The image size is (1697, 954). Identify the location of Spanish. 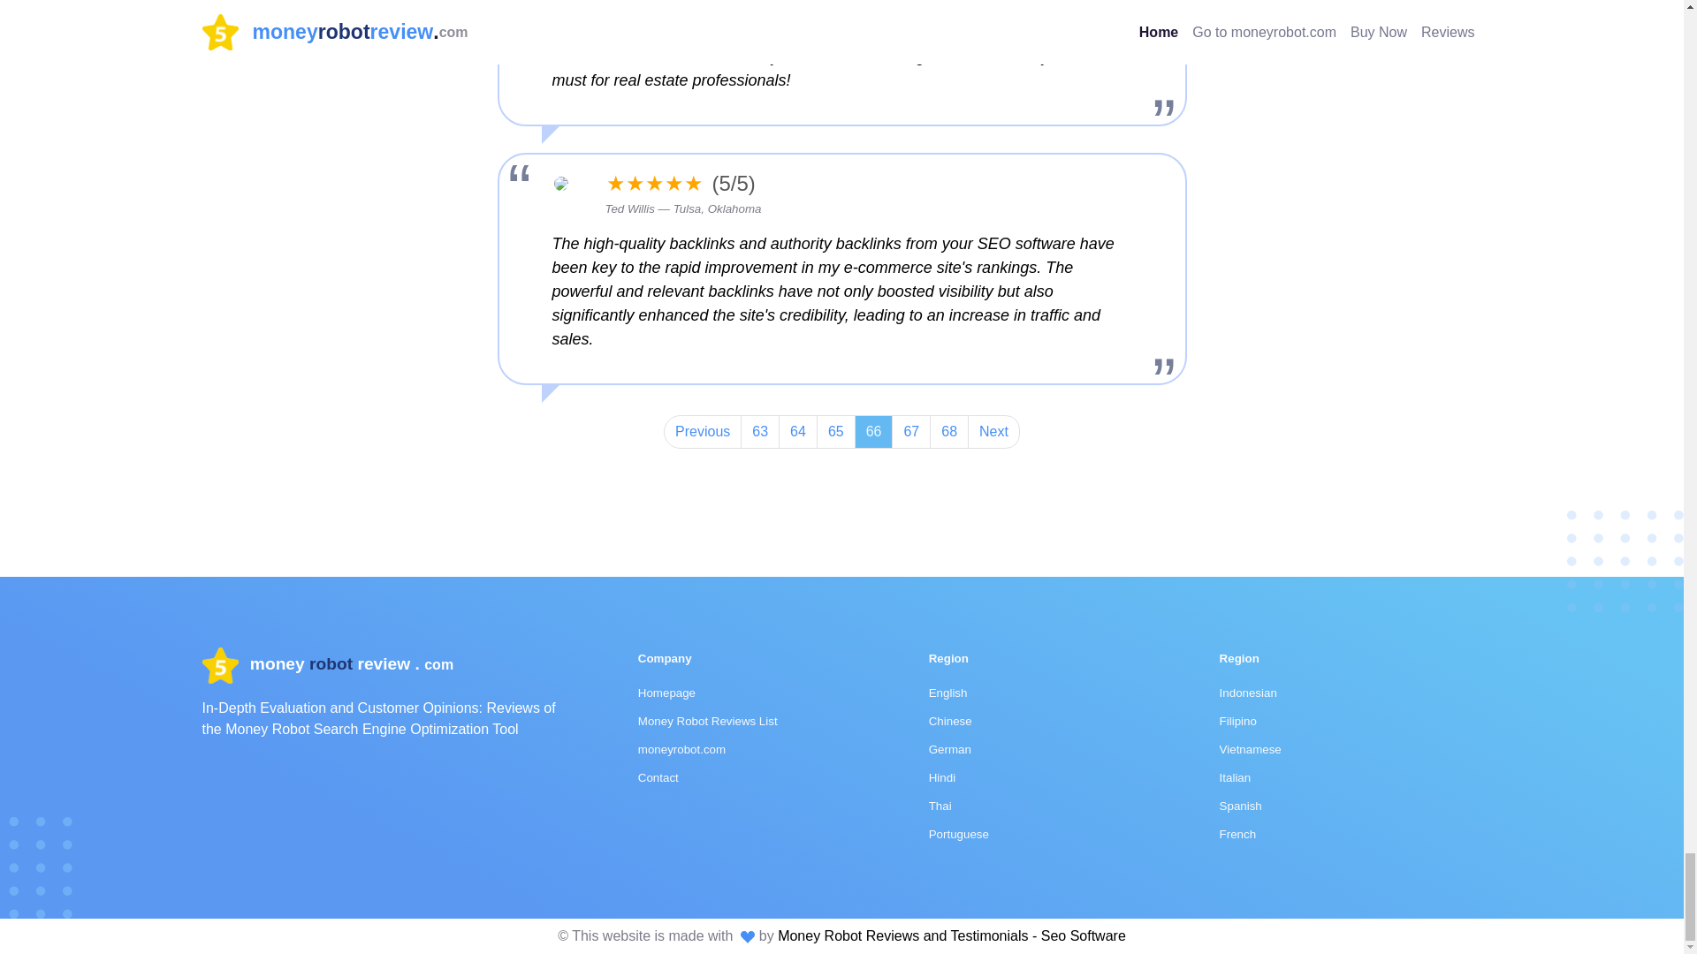
(1241, 806).